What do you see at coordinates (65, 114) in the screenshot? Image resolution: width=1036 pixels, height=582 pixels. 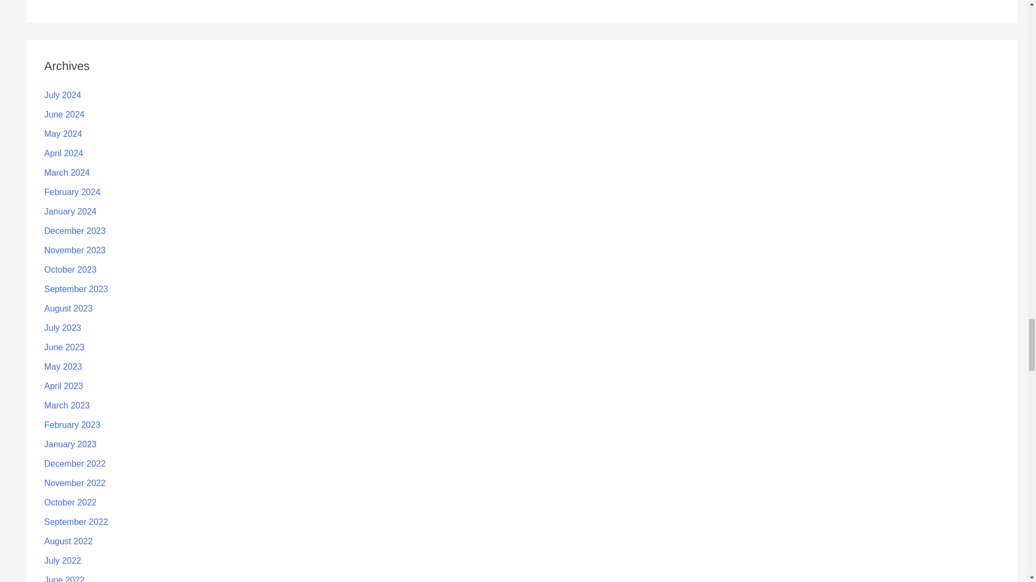 I see `June 2024` at bounding box center [65, 114].